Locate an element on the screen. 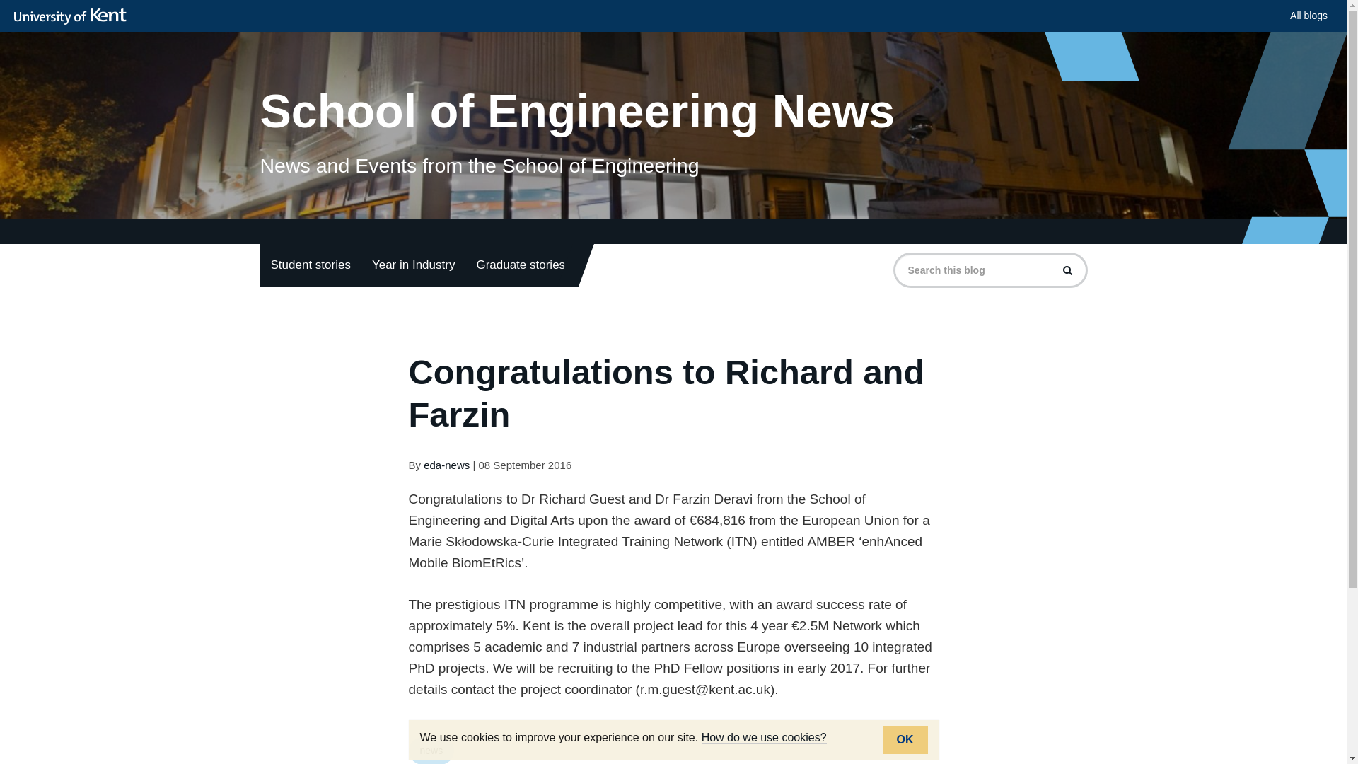 This screenshot has width=1358, height=764. How do we use cookies? is located at coordinates (764, 737).